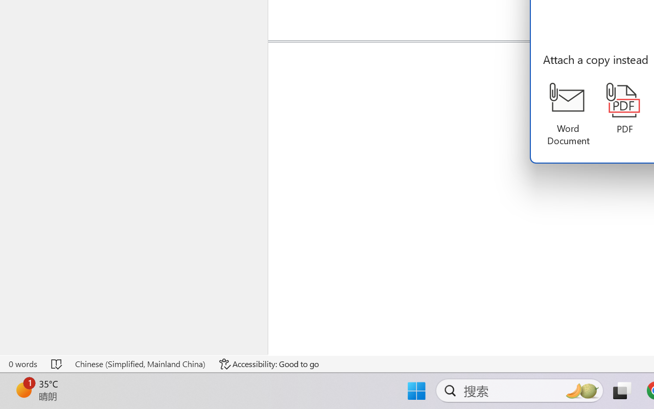  What do you see at coordinates (624, 109) in the screenshot?
I see `PDF` at bounding box center [624, 109].